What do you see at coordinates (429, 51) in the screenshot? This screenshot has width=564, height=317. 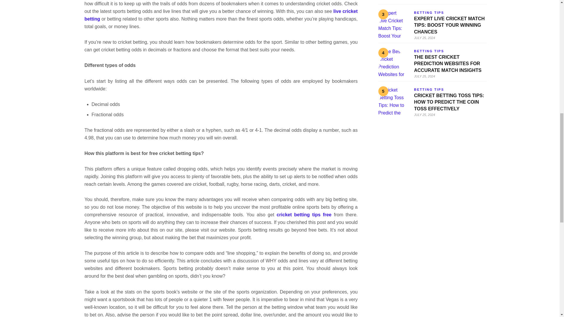 I see `View all posts in Betting Tips` at bounding box center [429, 51].